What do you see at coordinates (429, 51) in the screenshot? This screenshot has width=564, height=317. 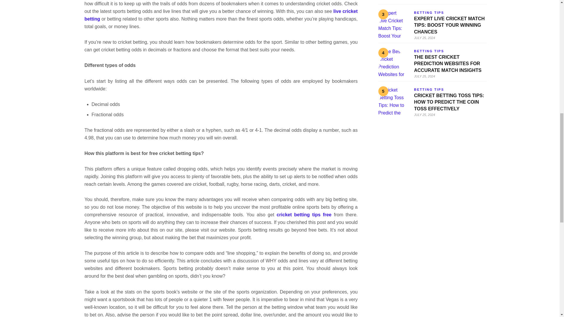 I see `View all posts in Betting Tips` at bounding box center [429, 51].